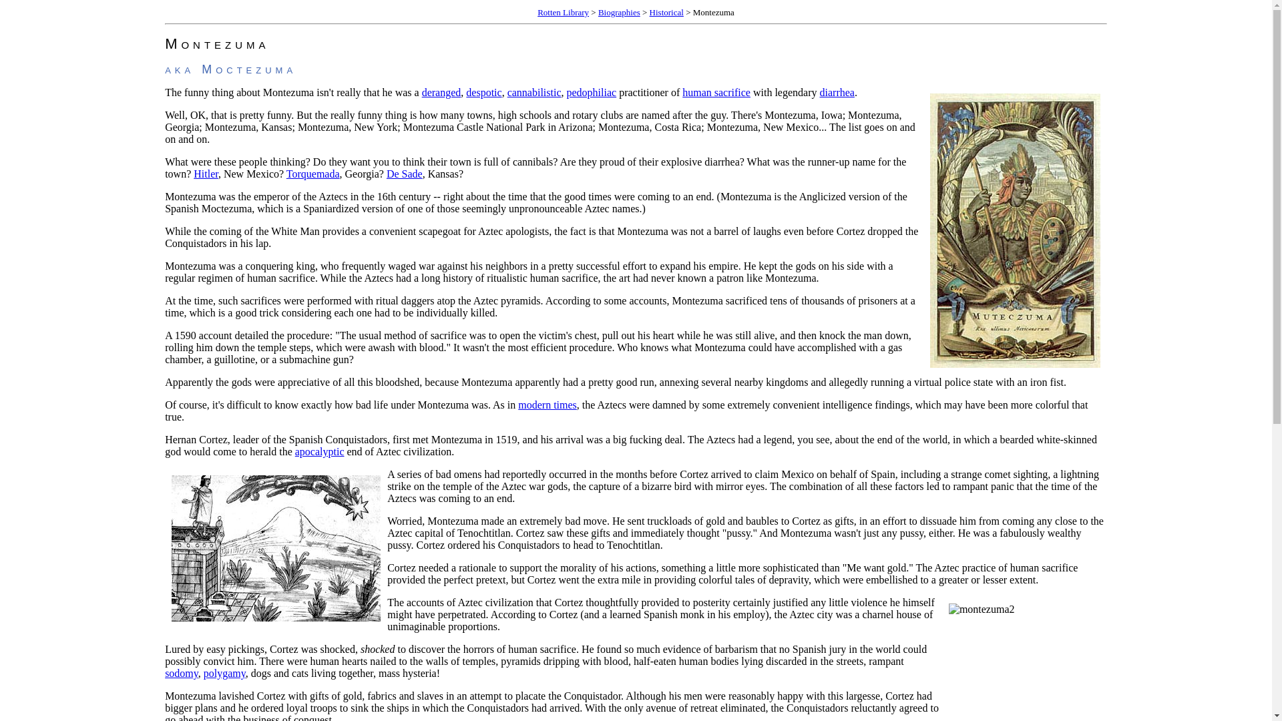 The image size is (1282, 721). Describe the element at coordinates (837, 92) in the screenshot. I see `diarrhea` at that location.